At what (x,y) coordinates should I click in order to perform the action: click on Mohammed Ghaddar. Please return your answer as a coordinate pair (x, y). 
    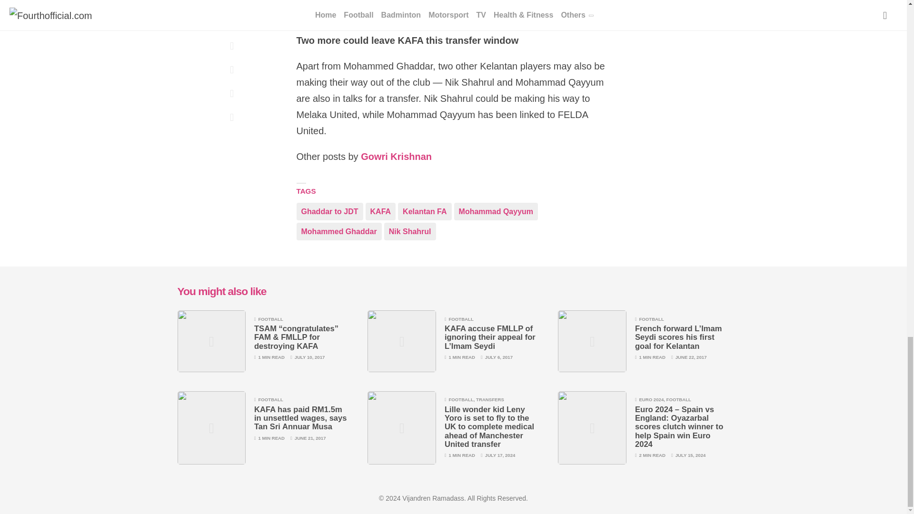
    Looking at the image, I should click on (338, 231).